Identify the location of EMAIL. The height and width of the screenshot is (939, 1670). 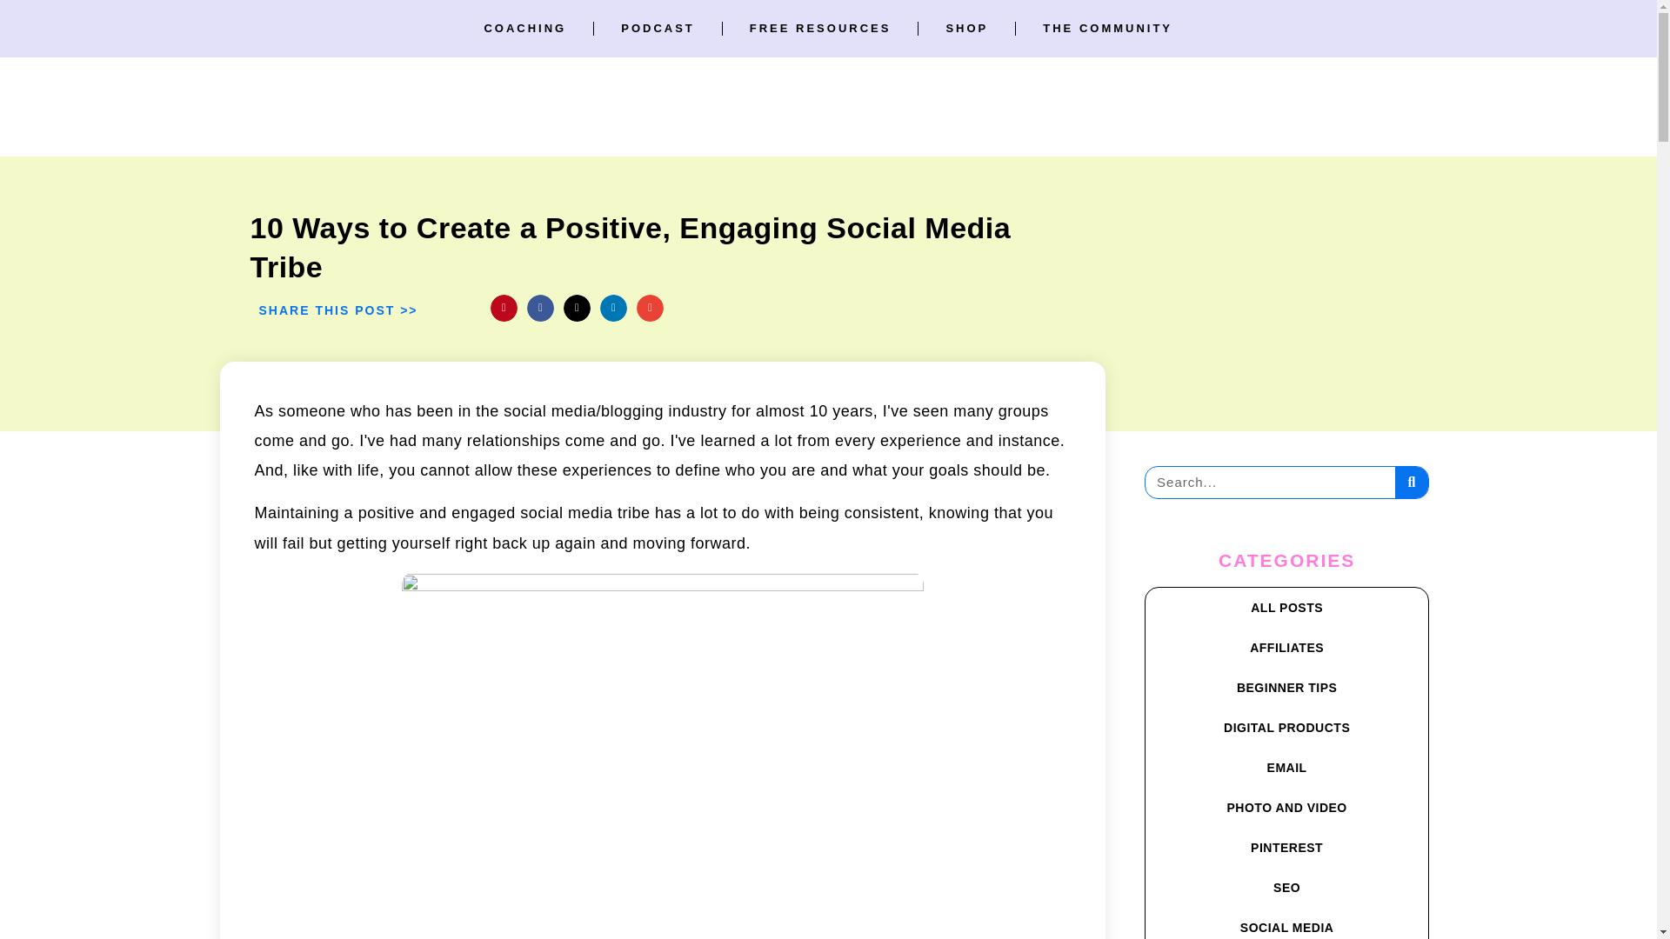
(1286, 767).